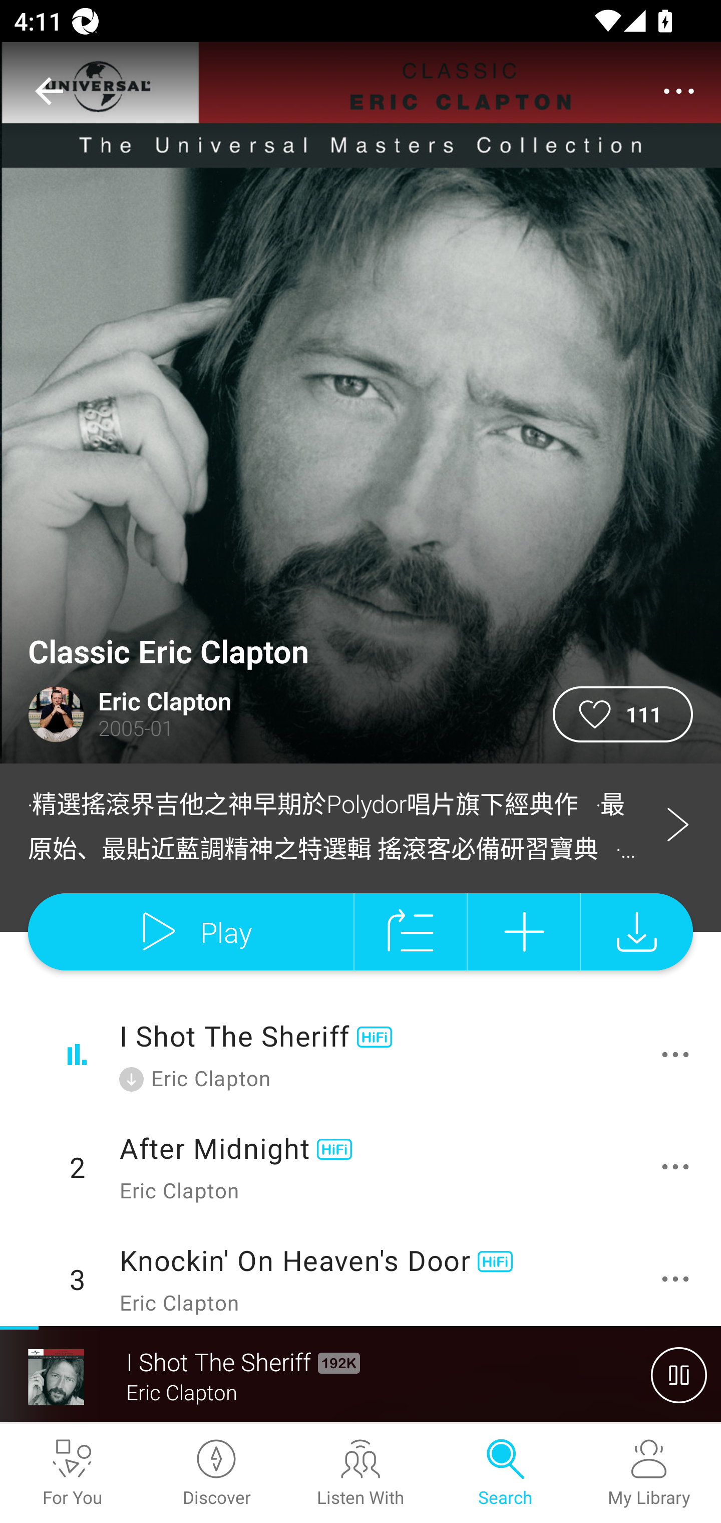  I want to click on add to queue, so click(411, 932).